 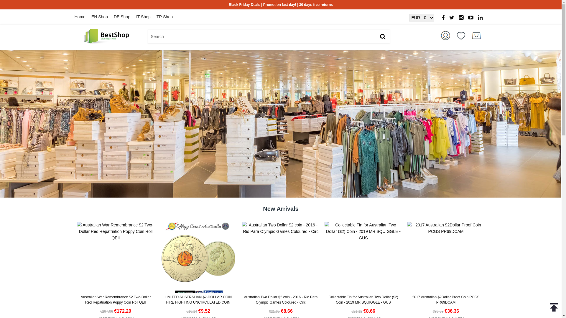 What do you see at coordinates (443, 18) in the screenshot?
I see `facebook` at bounding box center [443, 18].